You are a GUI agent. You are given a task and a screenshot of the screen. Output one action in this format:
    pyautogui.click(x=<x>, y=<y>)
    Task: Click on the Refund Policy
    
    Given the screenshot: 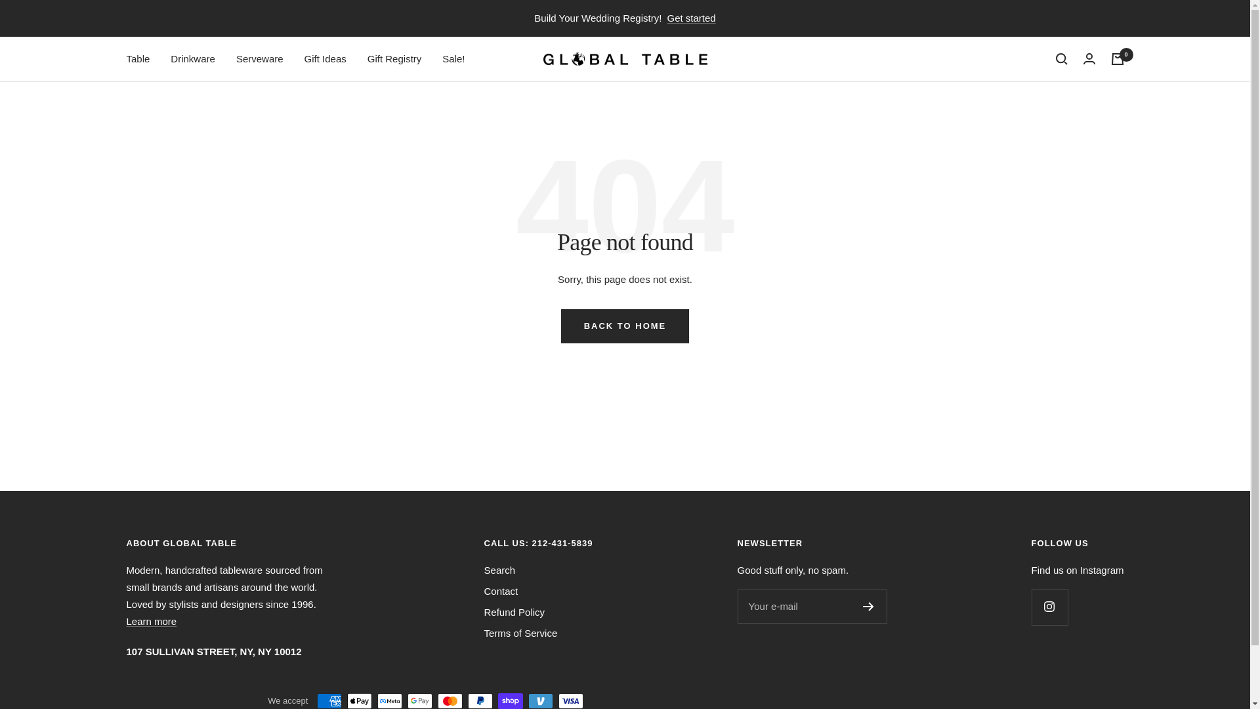 What is the action you would take?
    pyautogui.click(x=514, y=612)
    